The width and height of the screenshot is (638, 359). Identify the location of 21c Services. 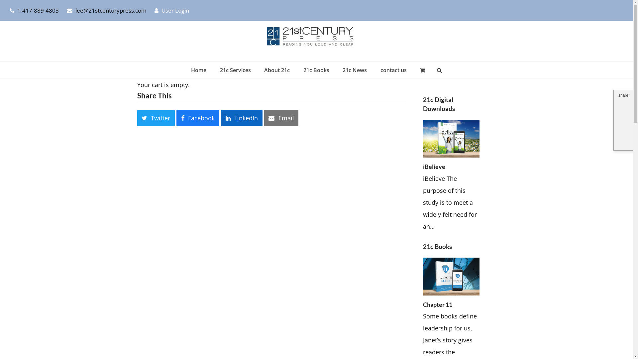
(235, 70).